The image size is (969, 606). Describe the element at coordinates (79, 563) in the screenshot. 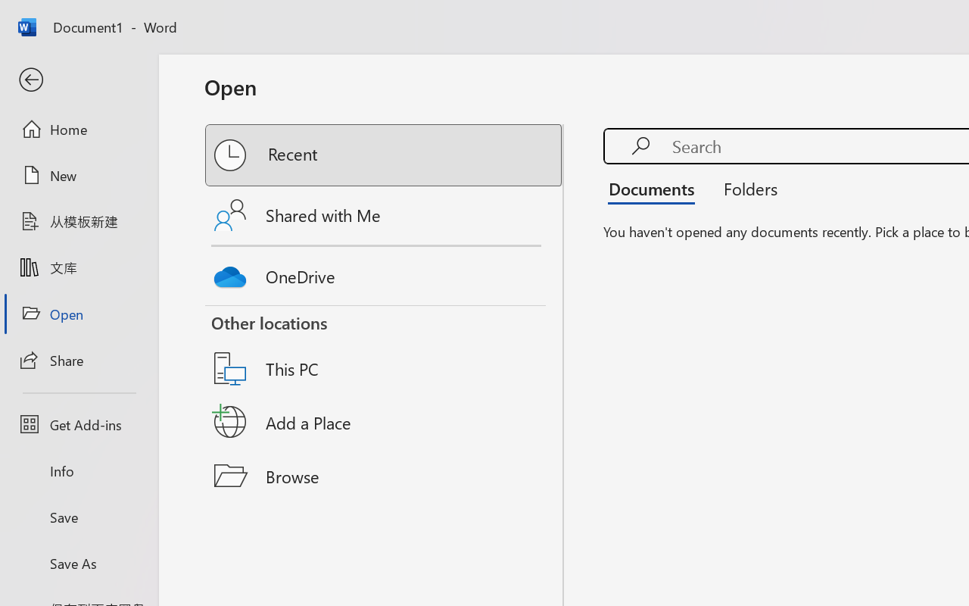

I see `Save As` at that location.